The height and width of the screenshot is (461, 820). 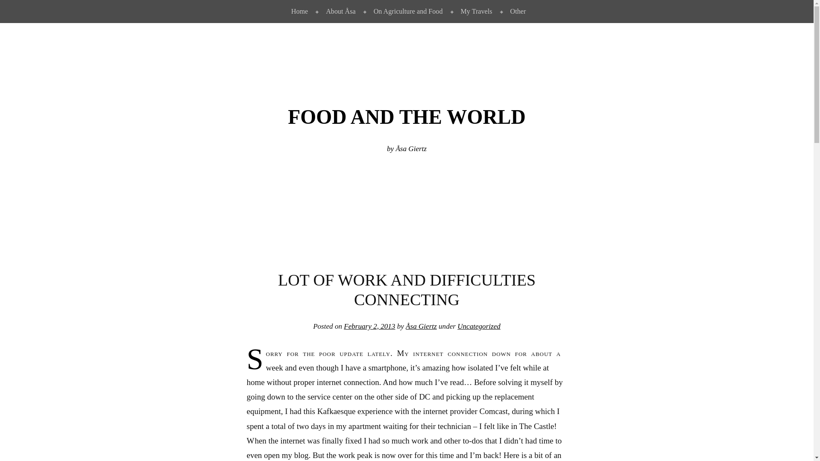 I want to click on Skip to content, so click(x=20, y=7).